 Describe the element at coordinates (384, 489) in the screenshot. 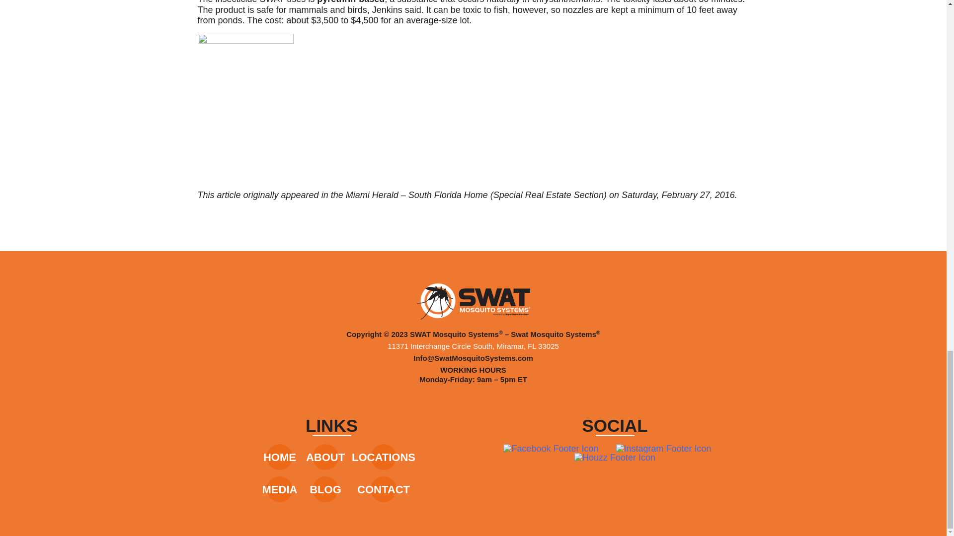

I see `CONTACT` at that location.